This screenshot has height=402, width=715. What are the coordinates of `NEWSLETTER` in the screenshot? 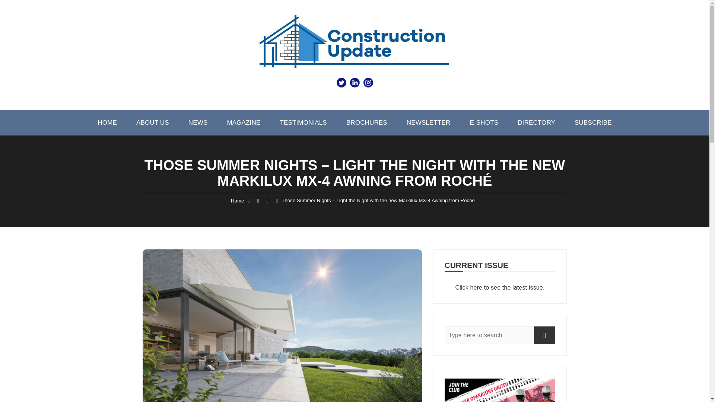 It's located at (428, 122).